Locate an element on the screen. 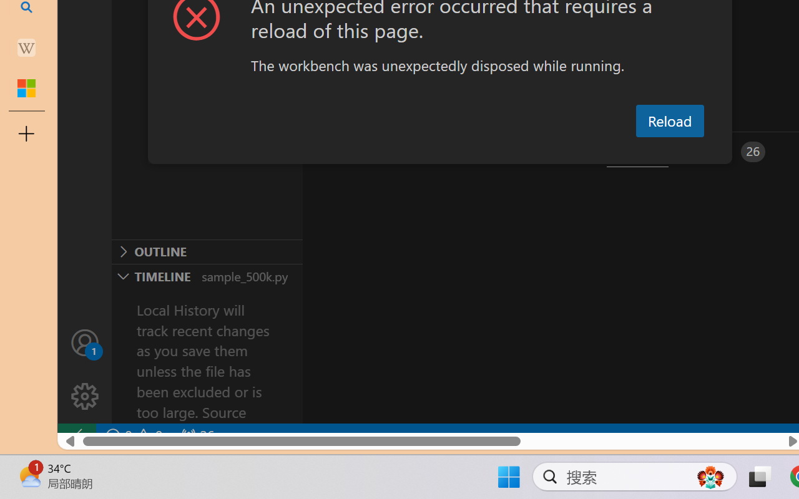 The height and width of the screenshot is (499, 799). remote is located at coordinates (76, 435).